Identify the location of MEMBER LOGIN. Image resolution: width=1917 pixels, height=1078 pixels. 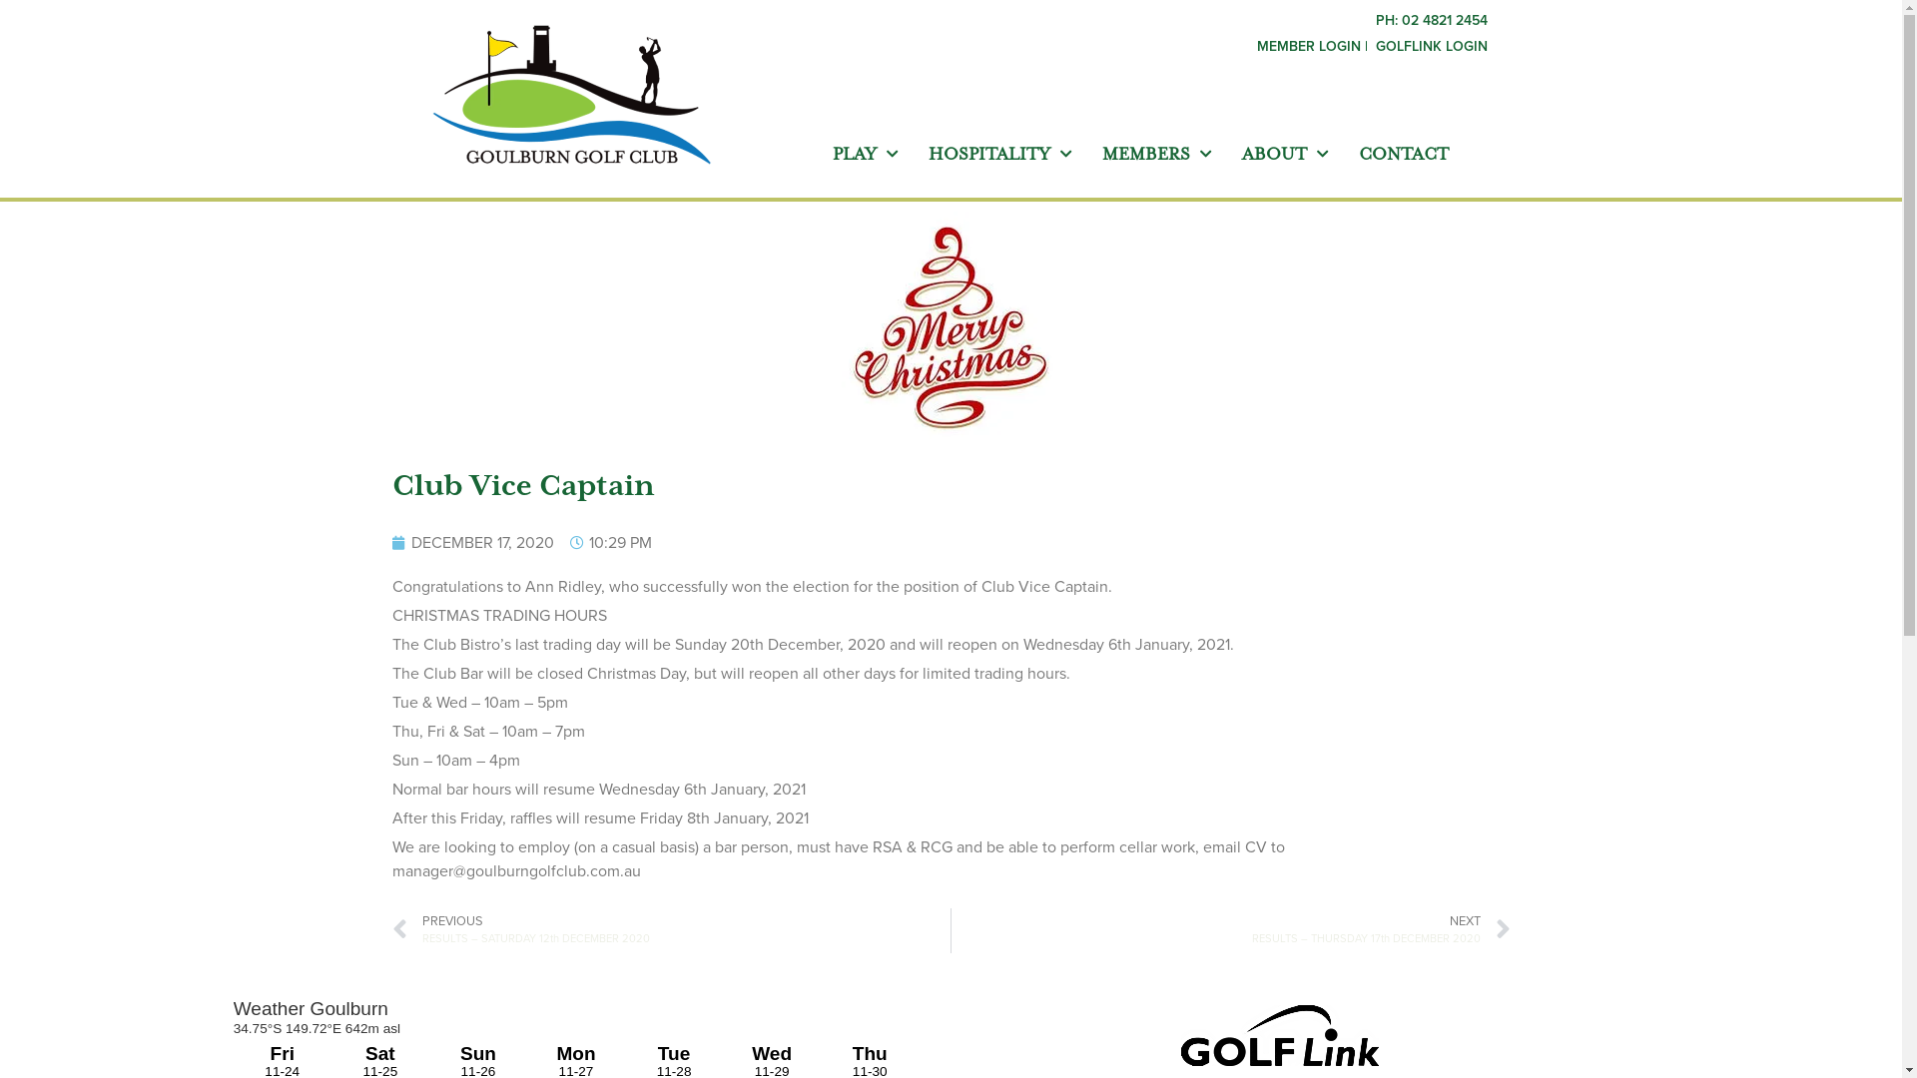
(1311, 46).